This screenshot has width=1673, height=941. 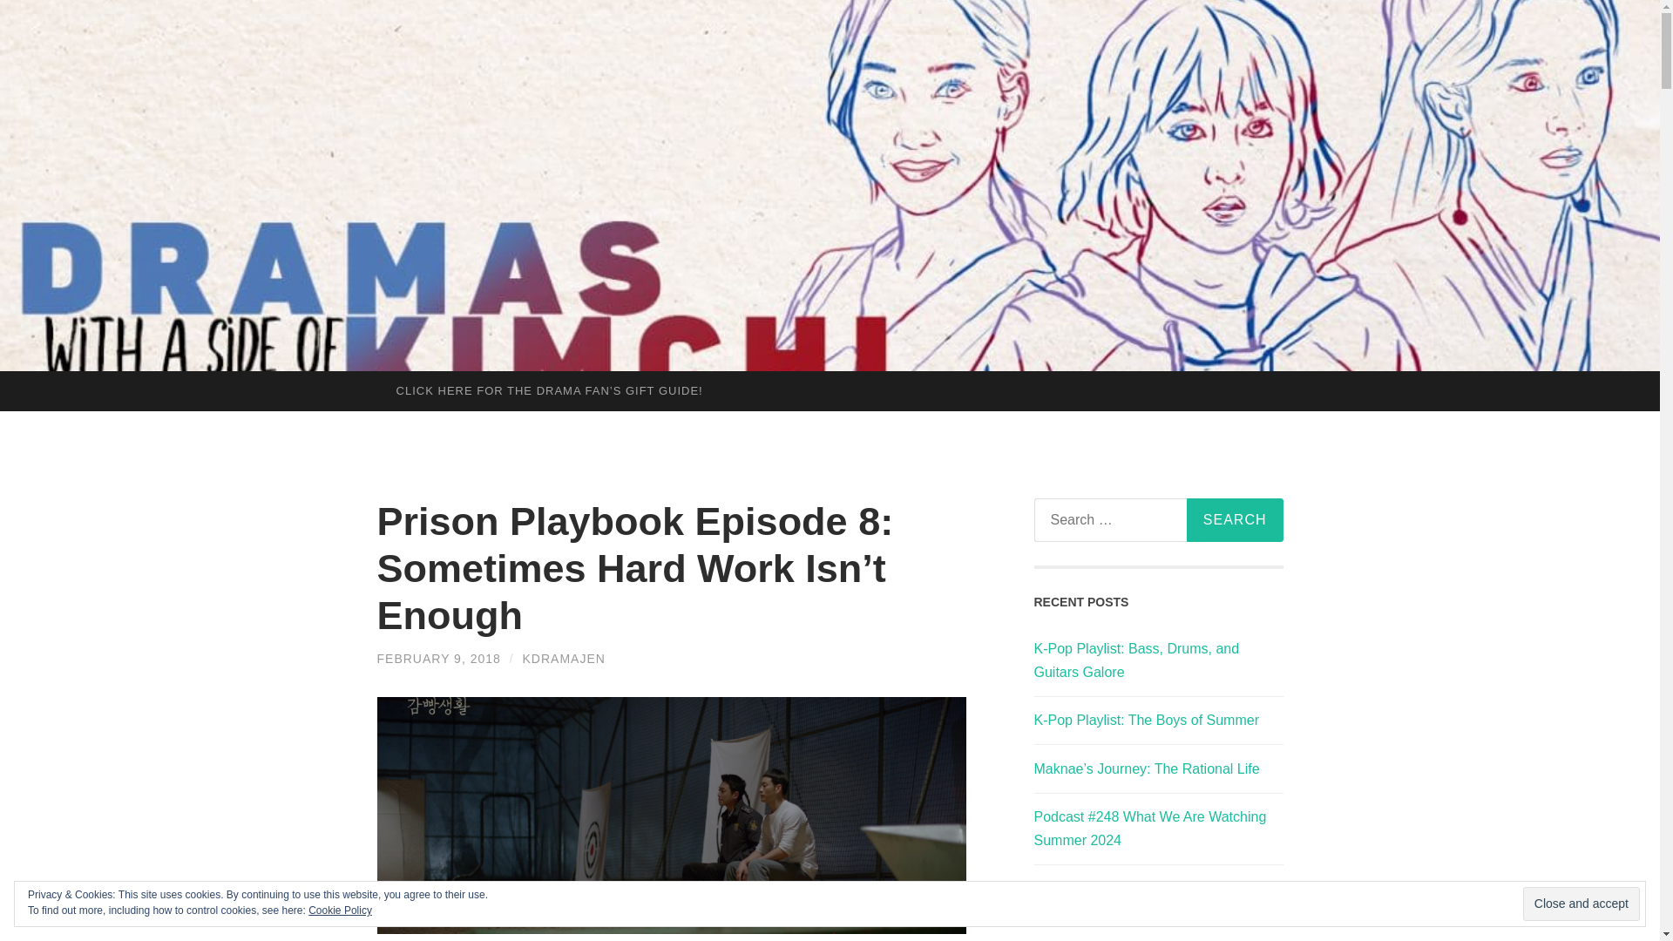 I want to click on Search, so click(x=1234, y=520).